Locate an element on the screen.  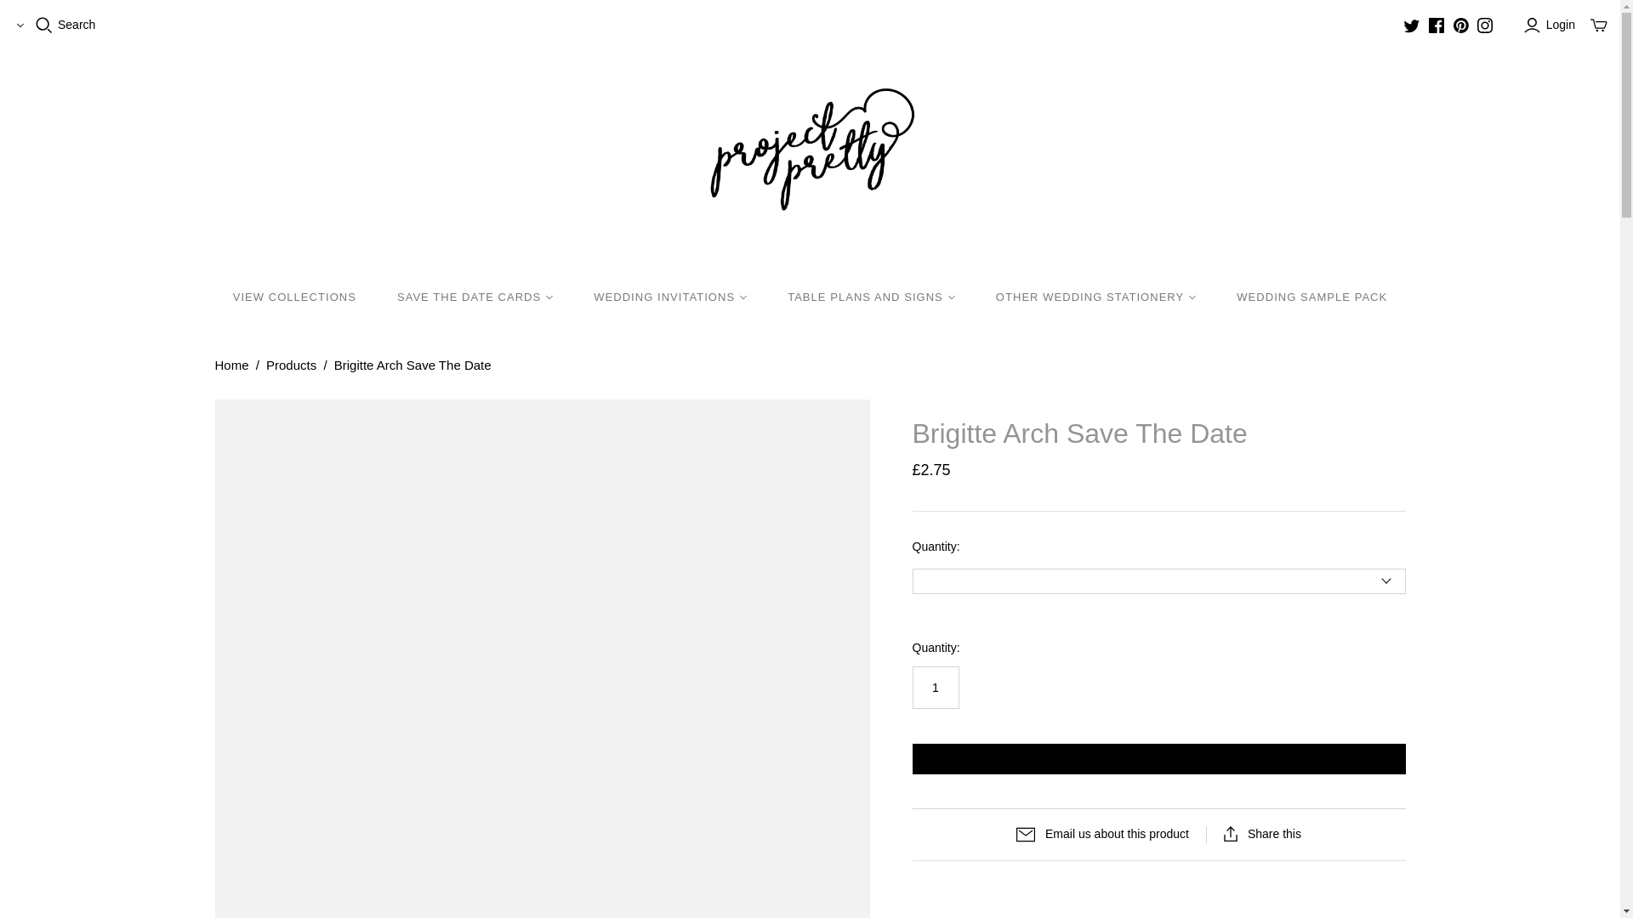
WEDDING INVITATIONS is located at coordinates (670, 297).